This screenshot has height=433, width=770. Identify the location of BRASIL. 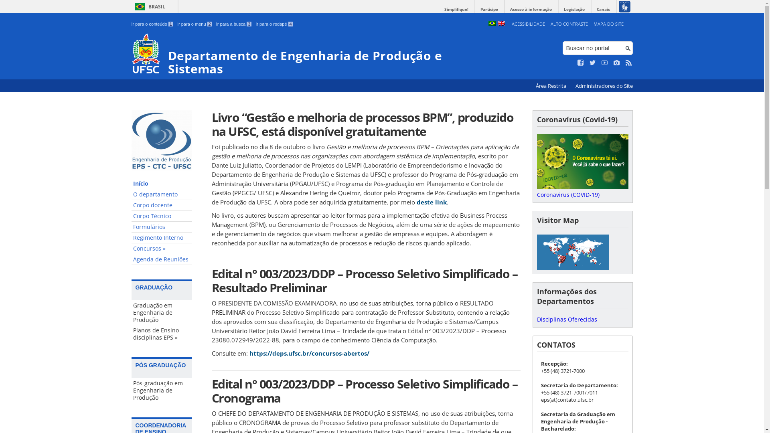
(148, 6).